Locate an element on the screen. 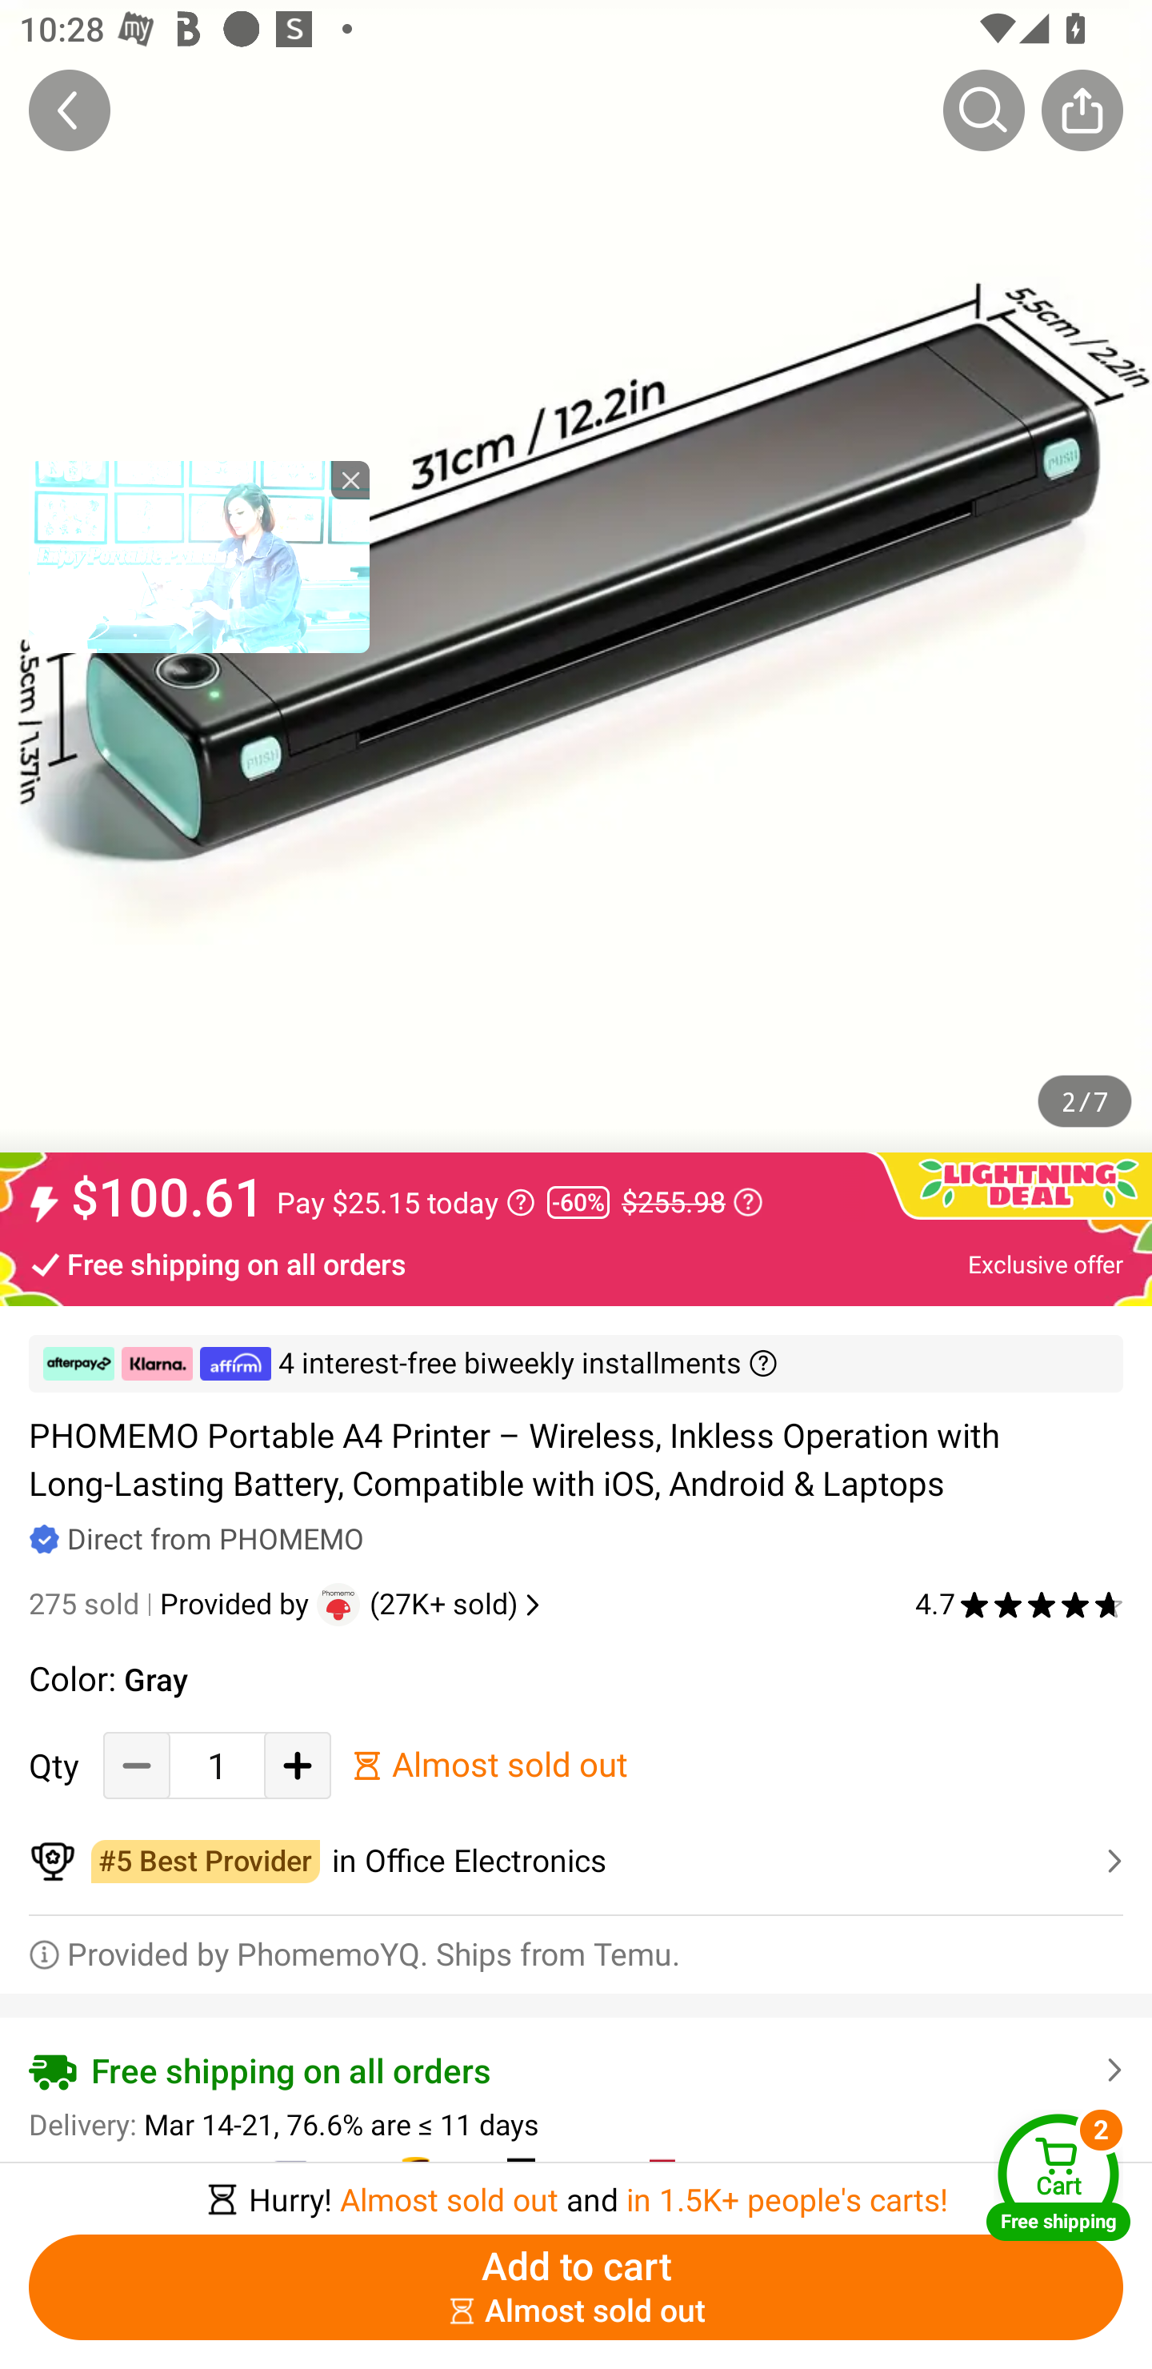 This screenshot has width=1152, height=2369. Add Quantity button is located at coordinates (298, 1764).